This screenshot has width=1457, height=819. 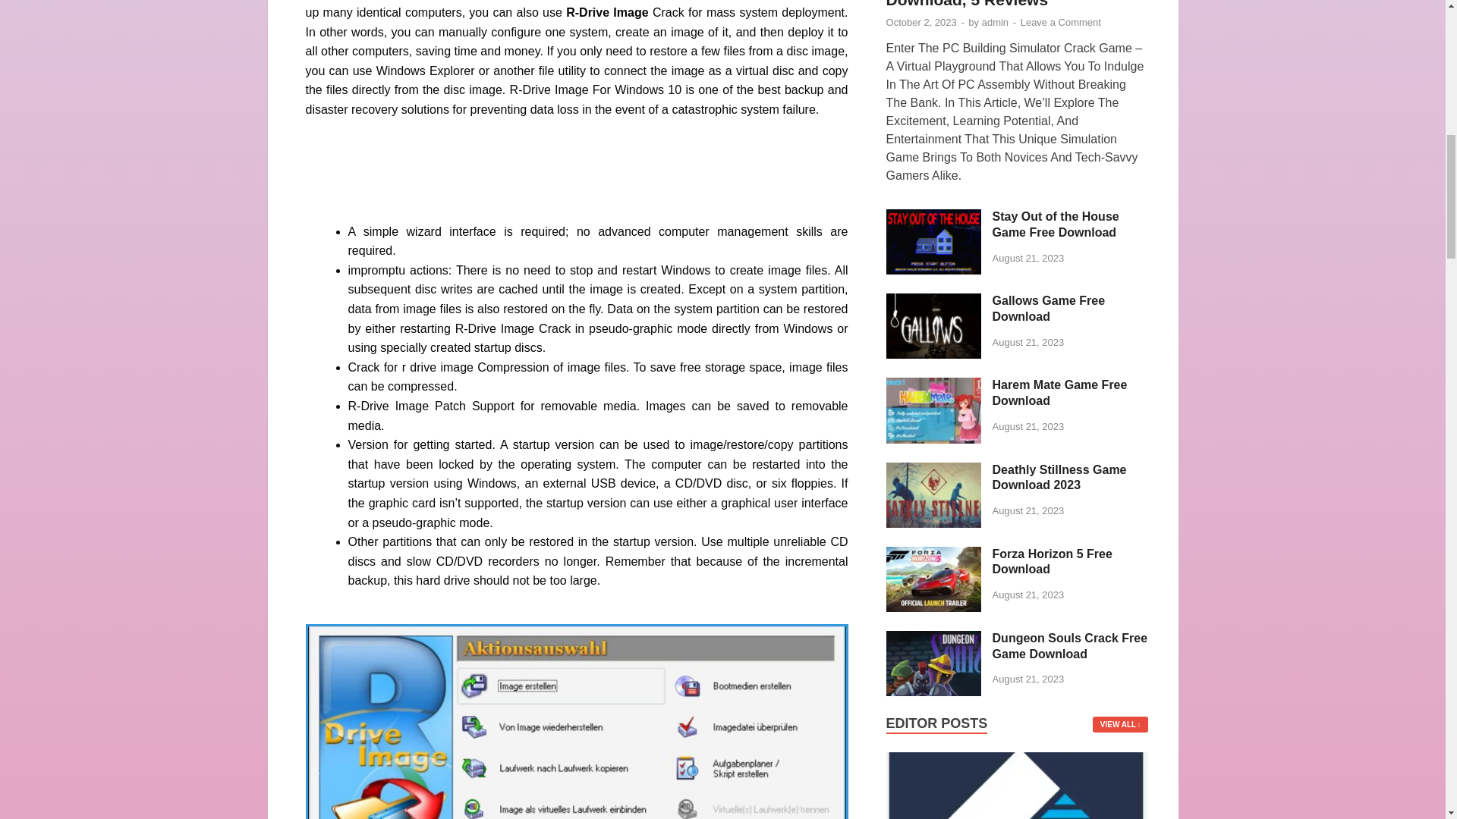 What do you see at coordinates (933, 470) in the screenshot?
I see `Deathly Stillness Game Download 2023` at bounding box center [933, 470].